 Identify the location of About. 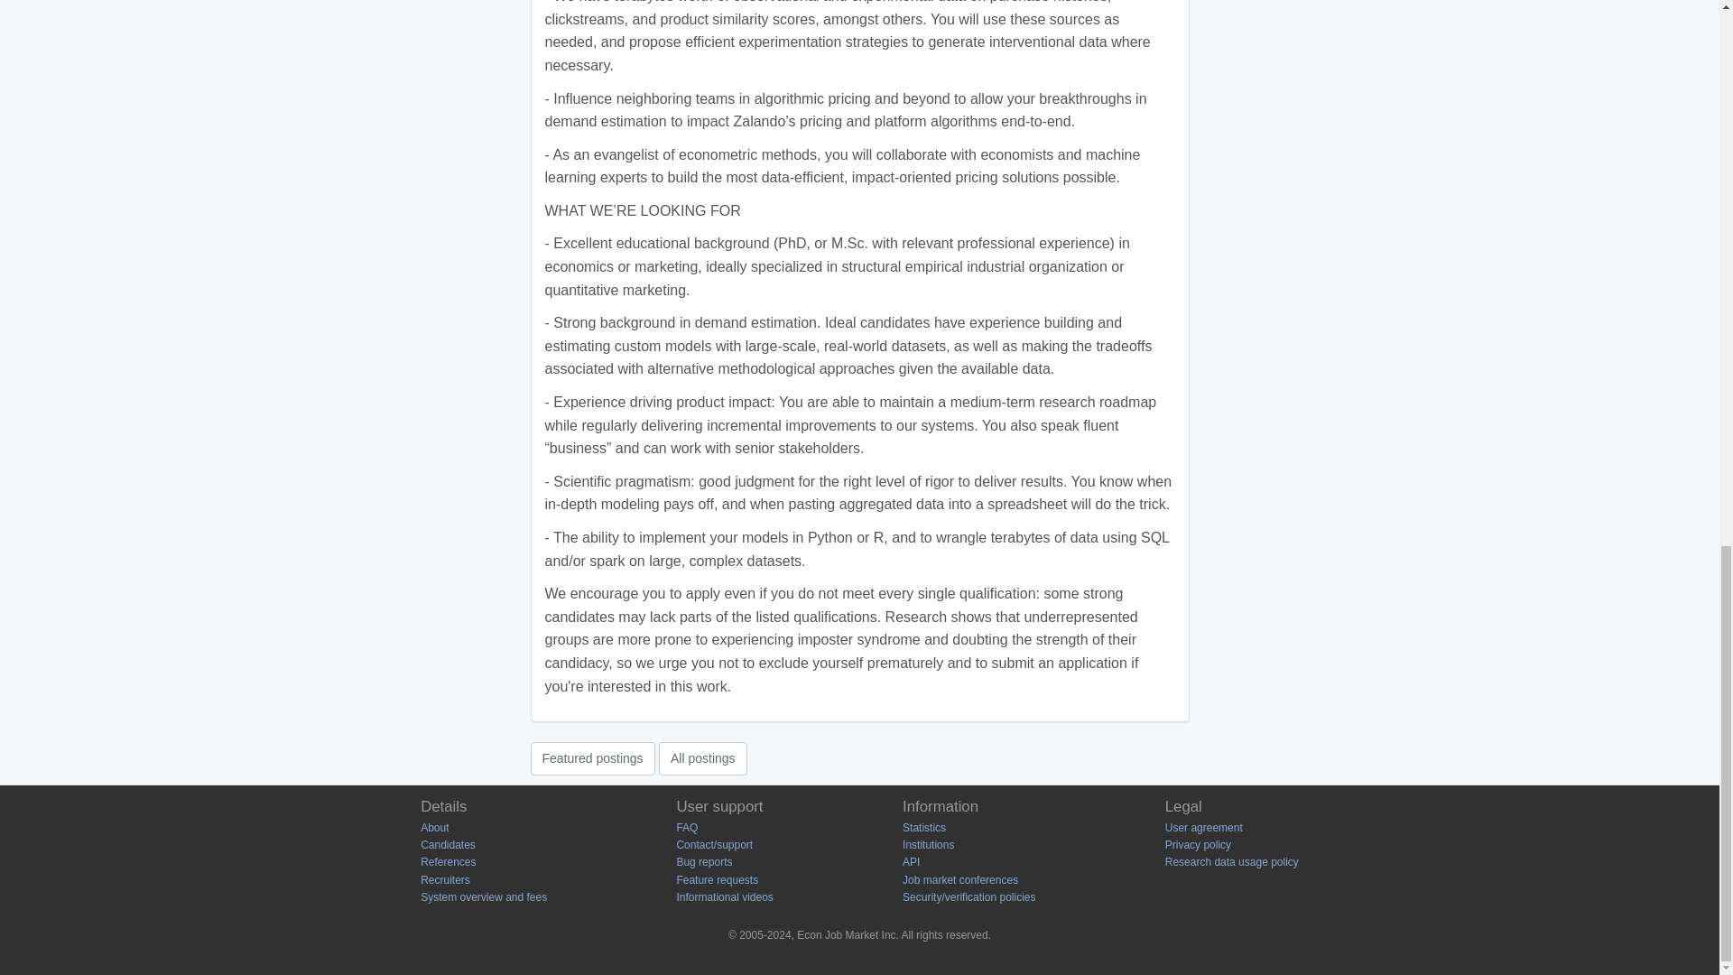
(435, 828).